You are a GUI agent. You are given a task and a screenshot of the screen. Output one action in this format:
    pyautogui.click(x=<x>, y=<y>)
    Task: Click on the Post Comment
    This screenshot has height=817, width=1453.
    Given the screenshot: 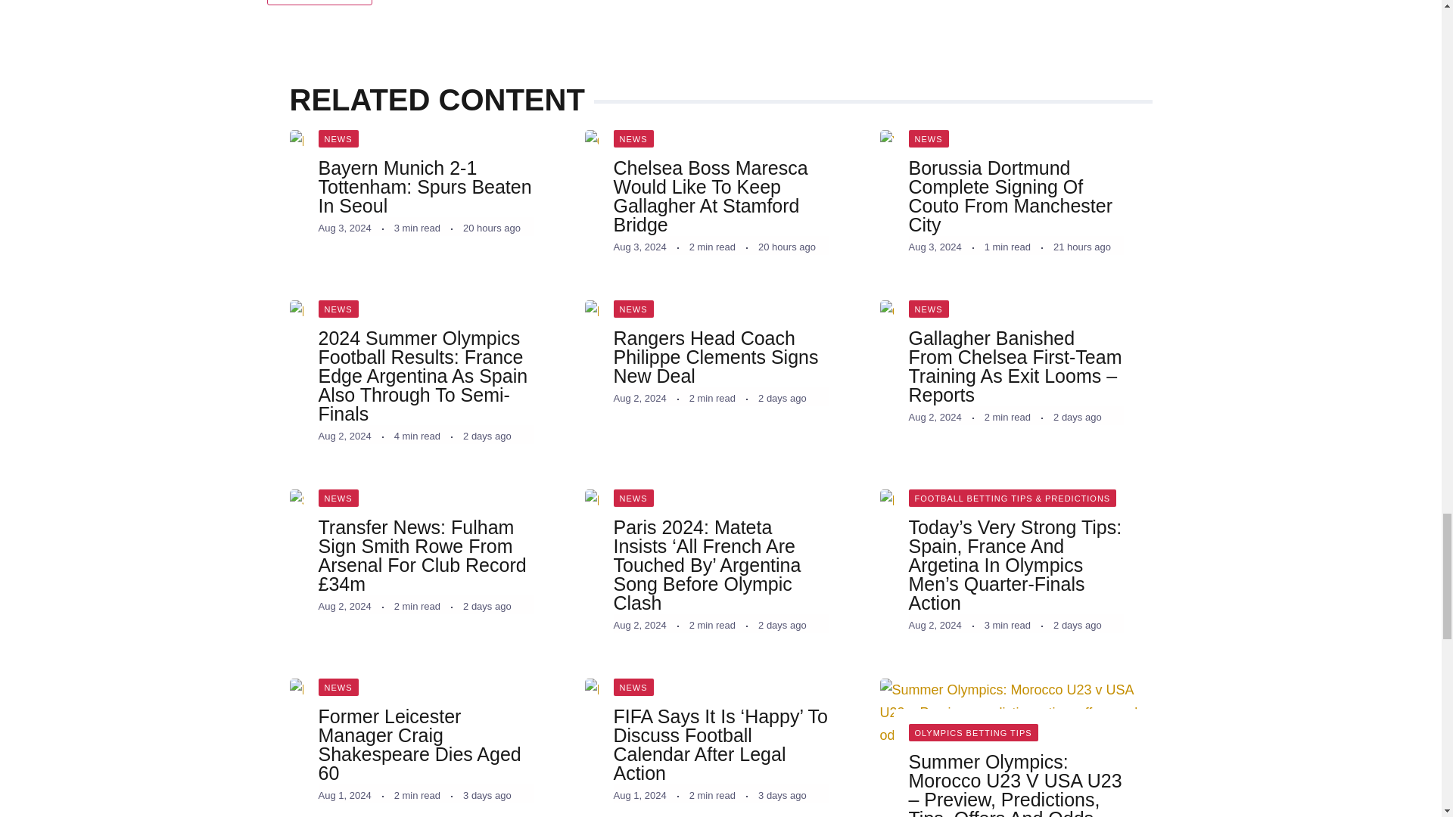 What is the action you would take?
    pyautogui.click(x=319, y=2)
    